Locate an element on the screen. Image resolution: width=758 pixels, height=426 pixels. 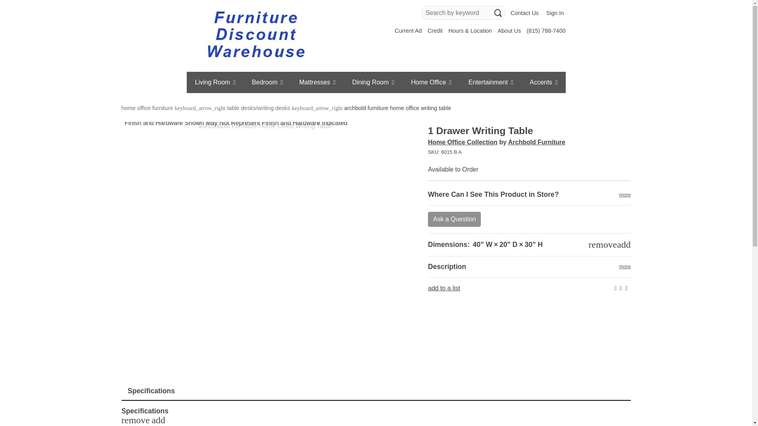
Credit is located at coordinates (435, 31).